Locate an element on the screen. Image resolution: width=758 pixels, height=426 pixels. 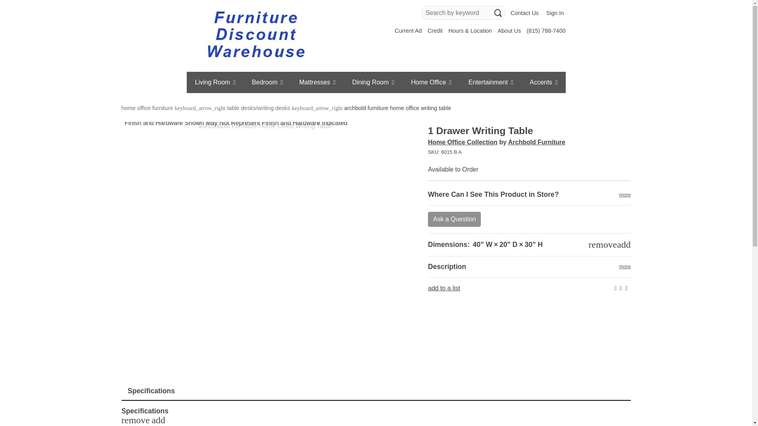
Credit is located at coordinates (435, 31).